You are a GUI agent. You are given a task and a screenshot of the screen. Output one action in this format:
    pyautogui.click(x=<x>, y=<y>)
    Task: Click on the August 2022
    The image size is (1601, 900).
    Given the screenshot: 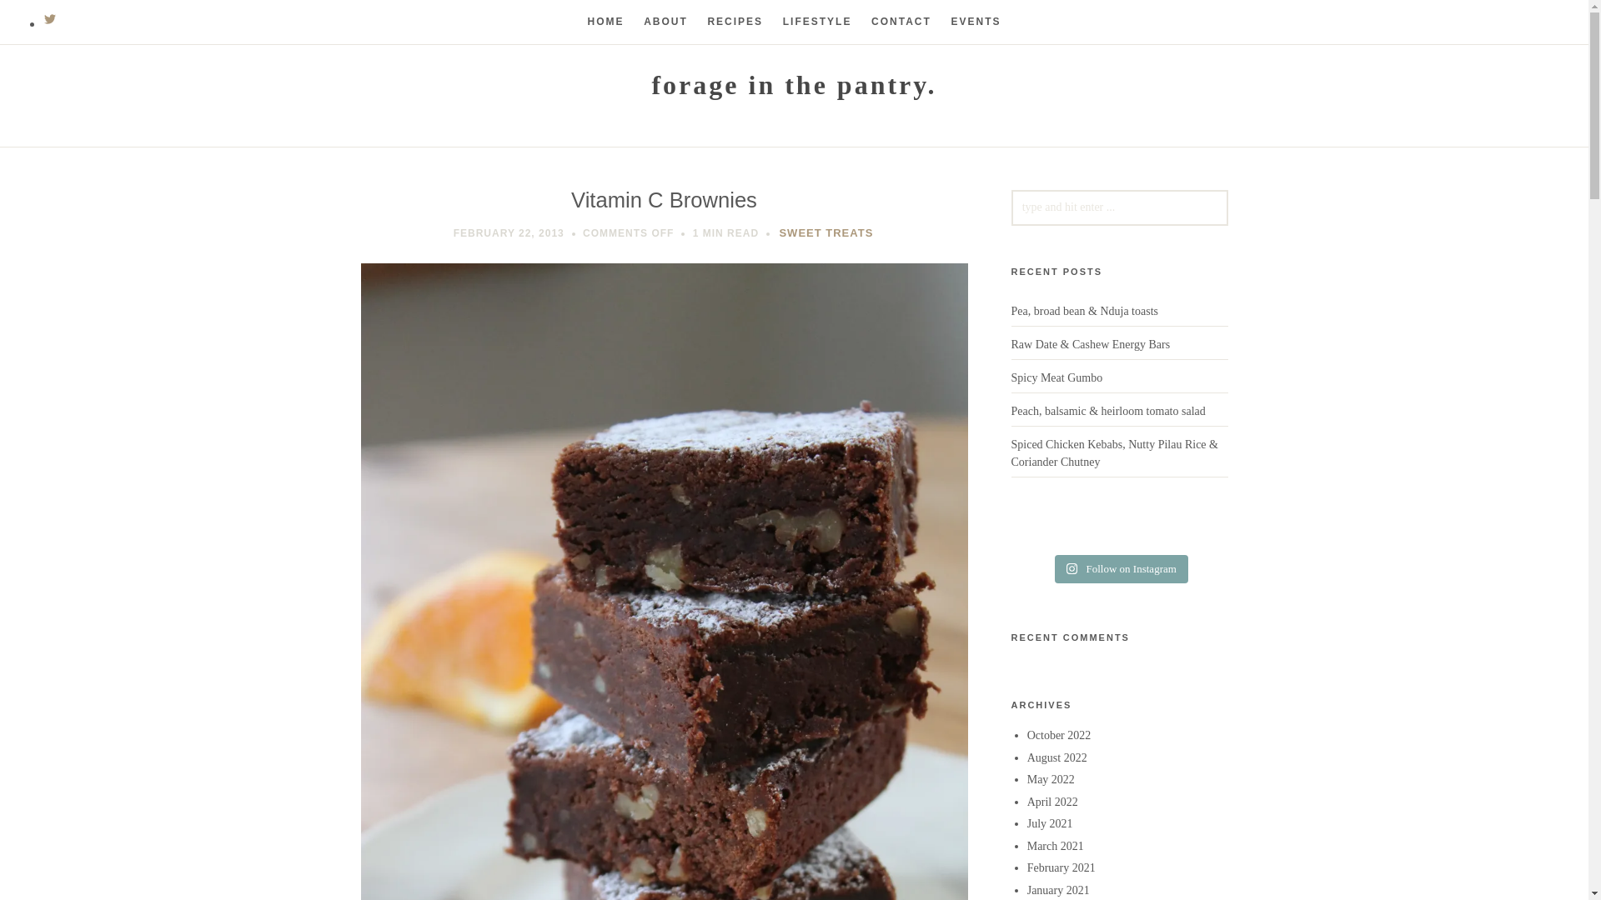 What is the action you would take?
    pyautogui.click(x=1057, y=757)
    